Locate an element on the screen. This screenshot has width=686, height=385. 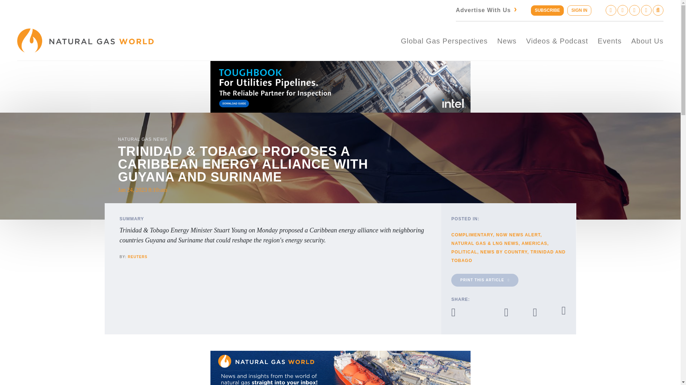
SUBSCRIBE is located at coordinates (547, 11).